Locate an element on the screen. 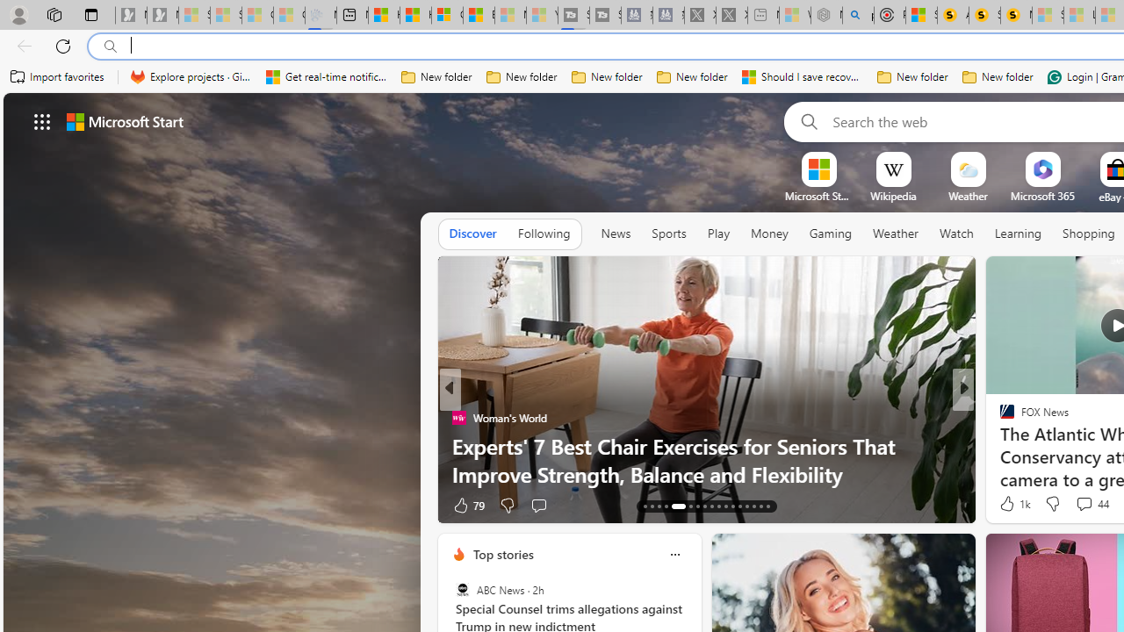 The height and width of the screenshot is (632, 1124). Start the conversation is located at coordinates (1073, 506).